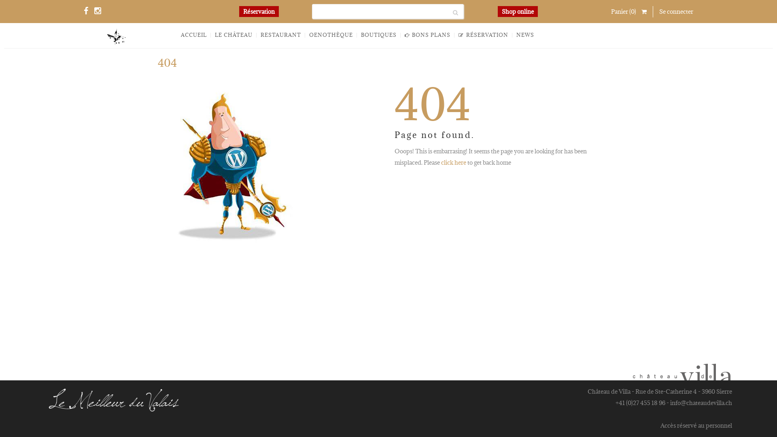  What do you see at coordinates (525, 35) in the screenshot?
I see `NEWS` at bounding box center [525, 35].